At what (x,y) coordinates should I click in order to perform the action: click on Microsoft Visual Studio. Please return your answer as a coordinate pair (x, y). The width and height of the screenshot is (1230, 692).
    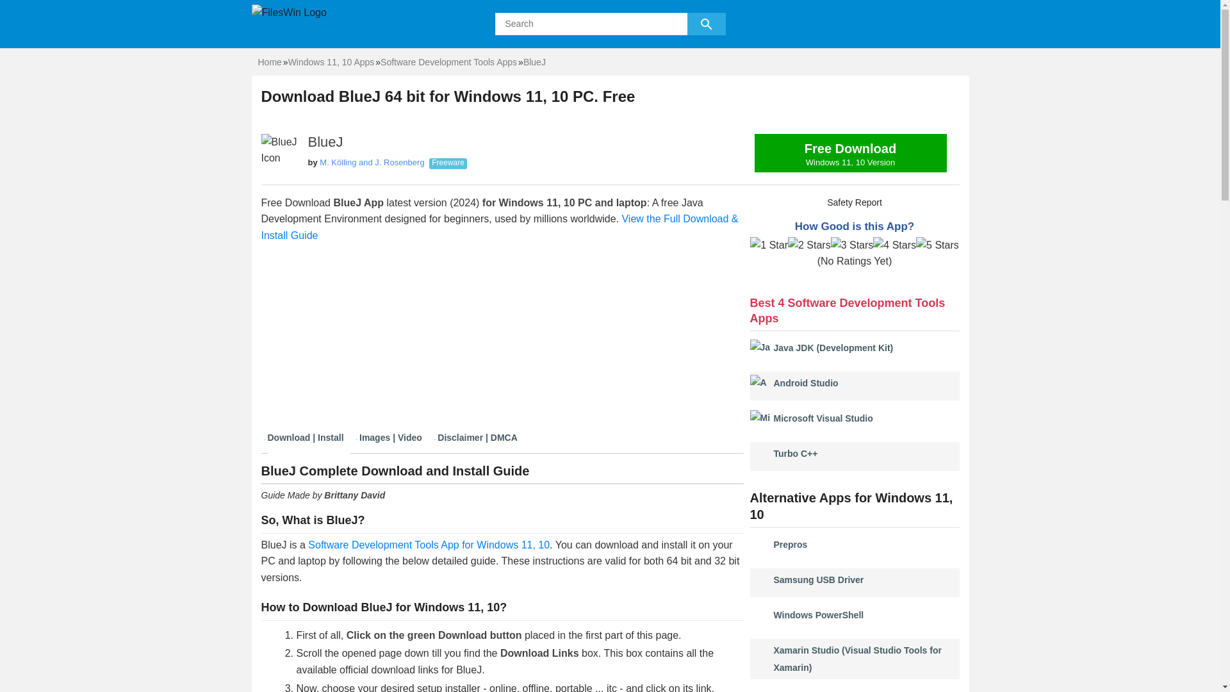
    Looking at the image, I should click on (429, 545).